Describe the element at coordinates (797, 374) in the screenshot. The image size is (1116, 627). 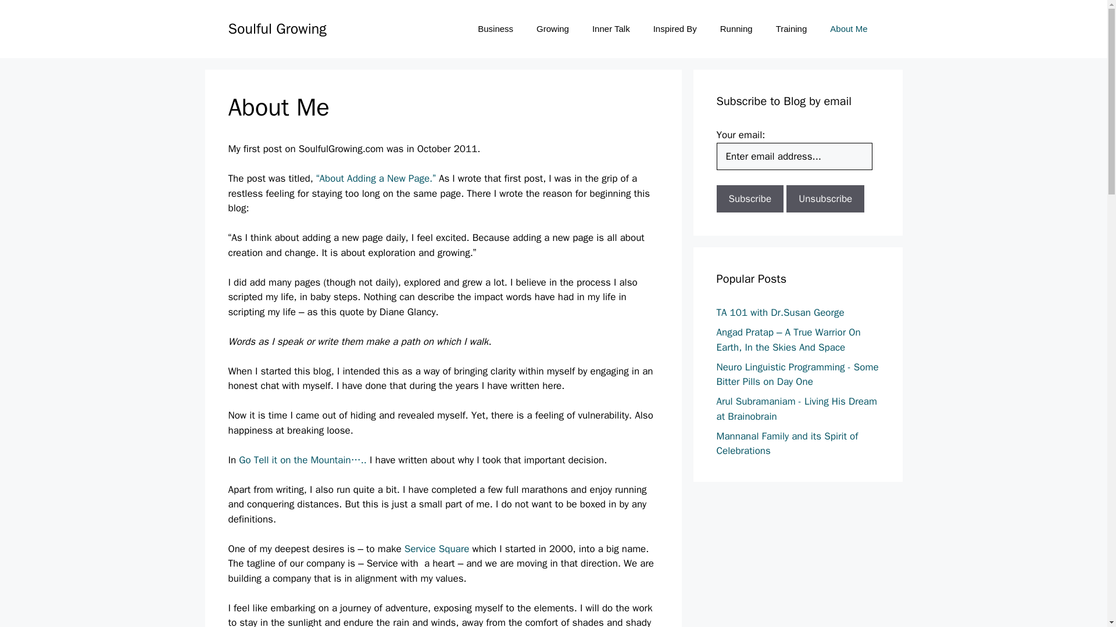
I see `Neuro Linguistic Programming - Some Bitter Pills on Day One` at that location.